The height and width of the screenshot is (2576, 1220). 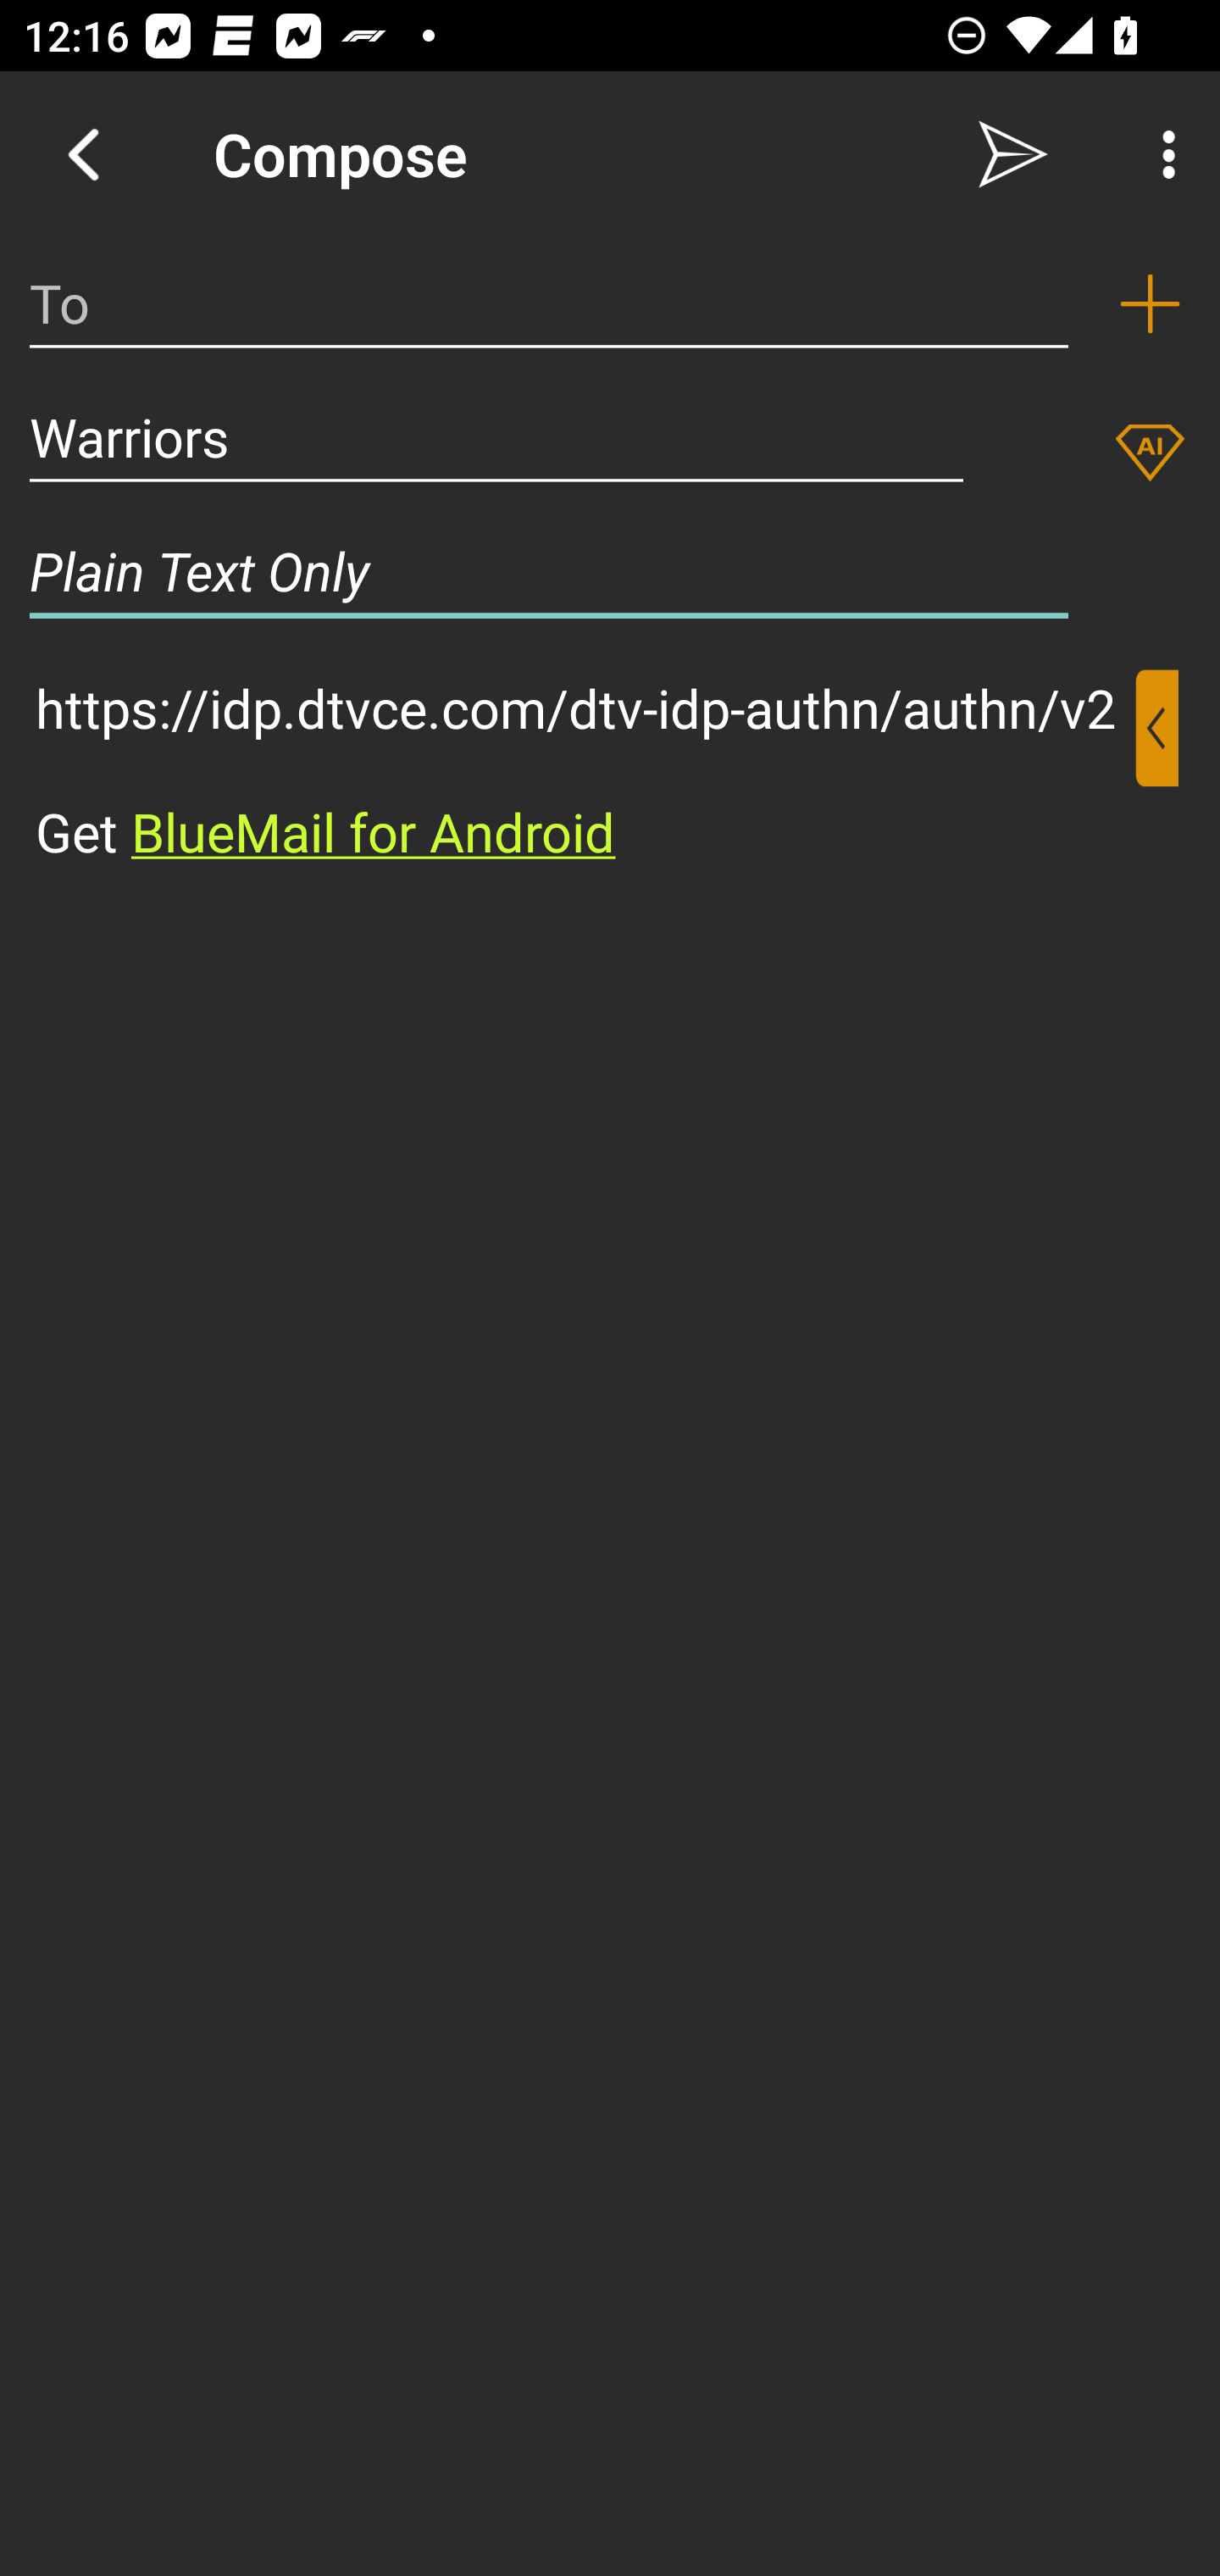 I want to click on Navigate up, so click(x=83, y=154).